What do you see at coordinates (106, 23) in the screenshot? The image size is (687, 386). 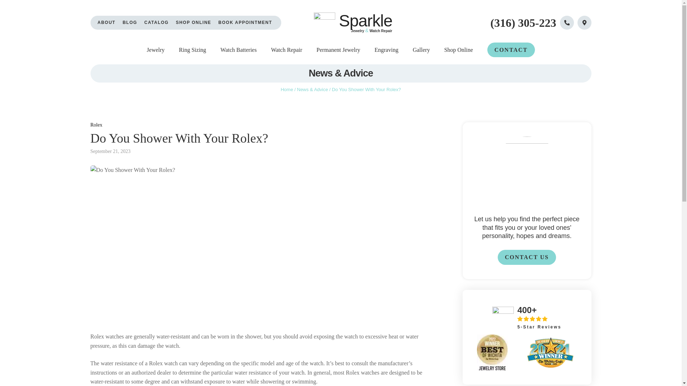 I see `ABOUT` at bounding box center [106, 23].